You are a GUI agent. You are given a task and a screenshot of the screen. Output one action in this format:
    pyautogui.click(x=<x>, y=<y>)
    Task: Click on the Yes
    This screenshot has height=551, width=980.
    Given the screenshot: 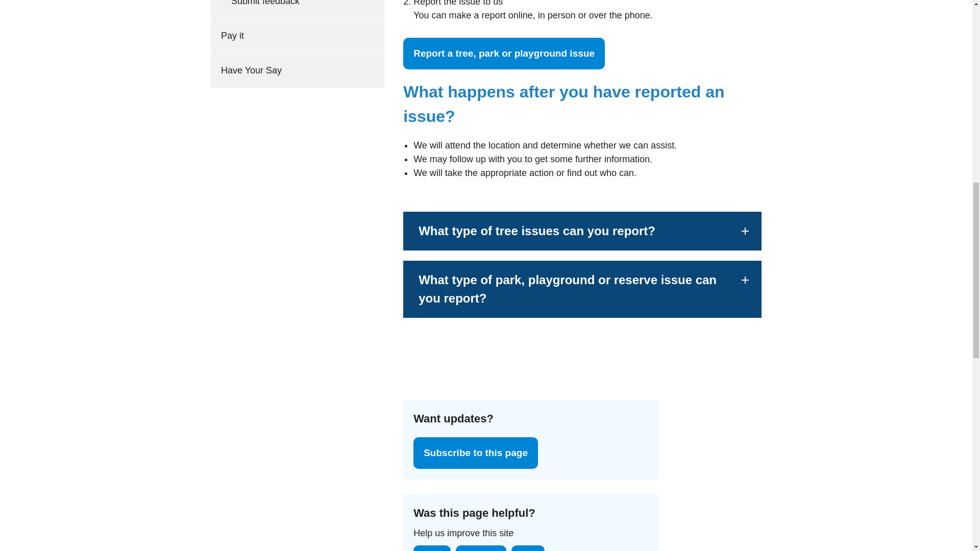 What is the action you would take?
    pyautogui.click(x=432, y=548)
    